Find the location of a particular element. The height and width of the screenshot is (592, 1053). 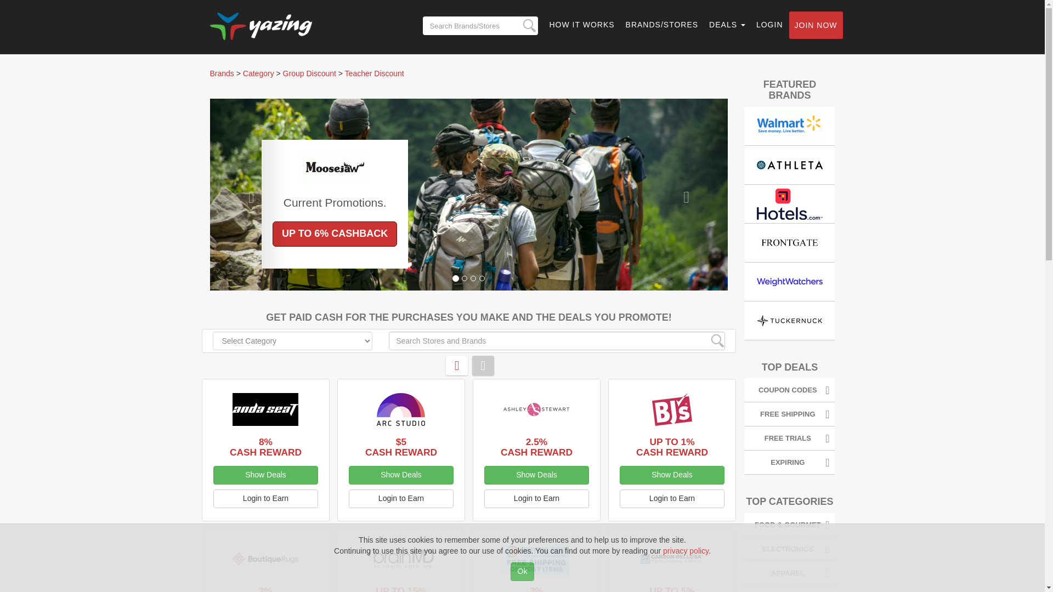

Grid view is located at coordinates (456, 365).